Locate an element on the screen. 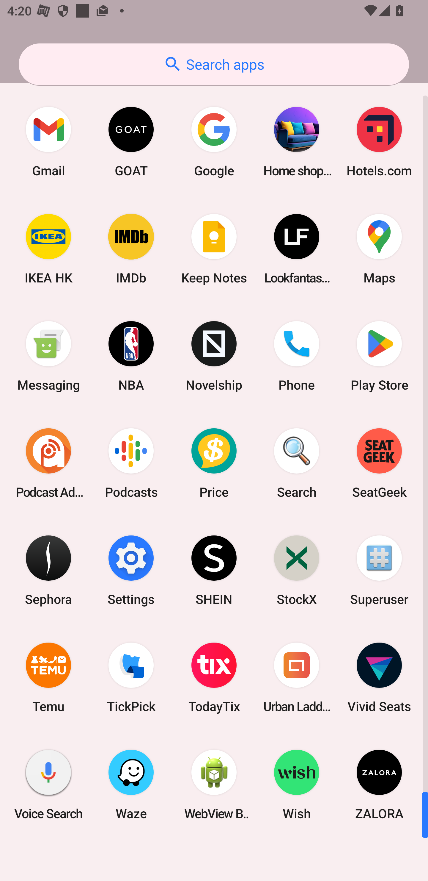 The height and width of the screenshot is (881, 428). Google is located at coordinates (214, 142).